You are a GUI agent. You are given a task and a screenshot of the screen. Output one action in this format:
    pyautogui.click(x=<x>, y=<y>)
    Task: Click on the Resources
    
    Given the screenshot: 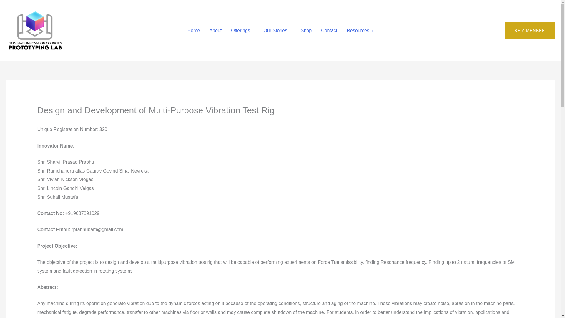 What is the action you would take?
    pyautogui.click(x=360, y=30)
    